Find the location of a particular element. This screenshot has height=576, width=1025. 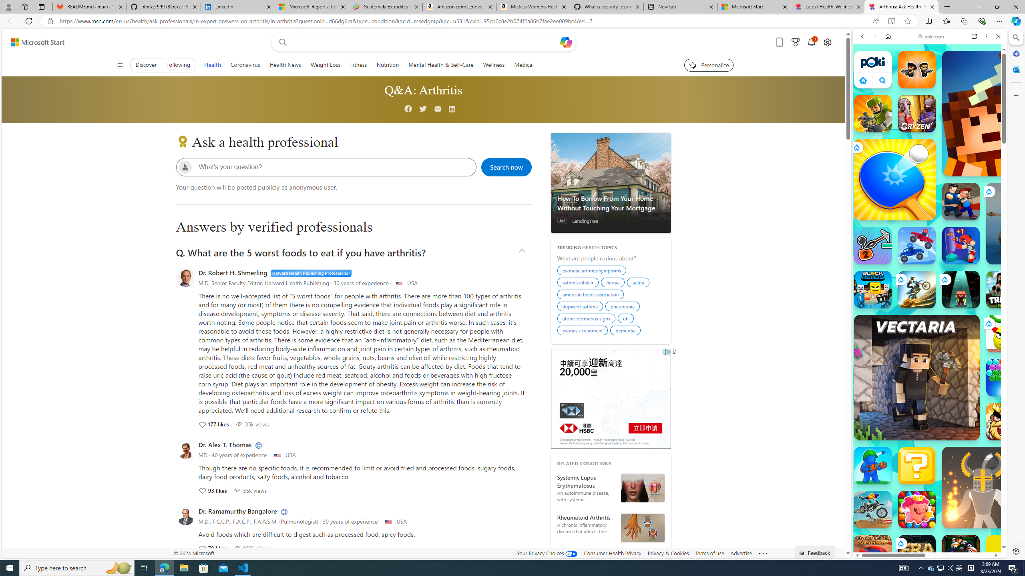

Combat Reloaded is located at coordinates (950, 368).